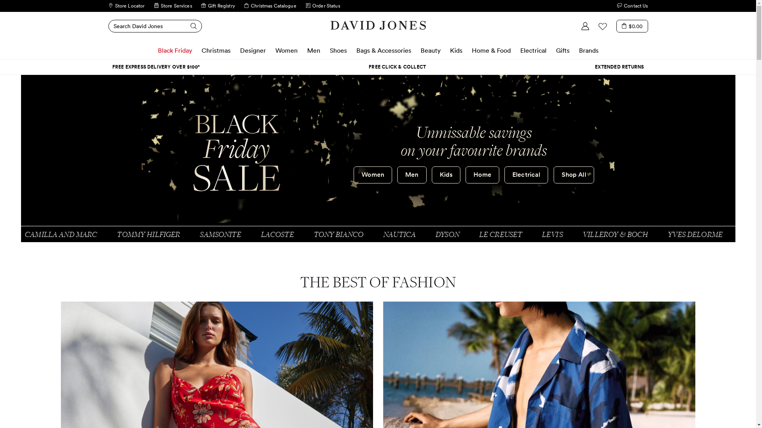  I want to click on Women, so click(373, 175).